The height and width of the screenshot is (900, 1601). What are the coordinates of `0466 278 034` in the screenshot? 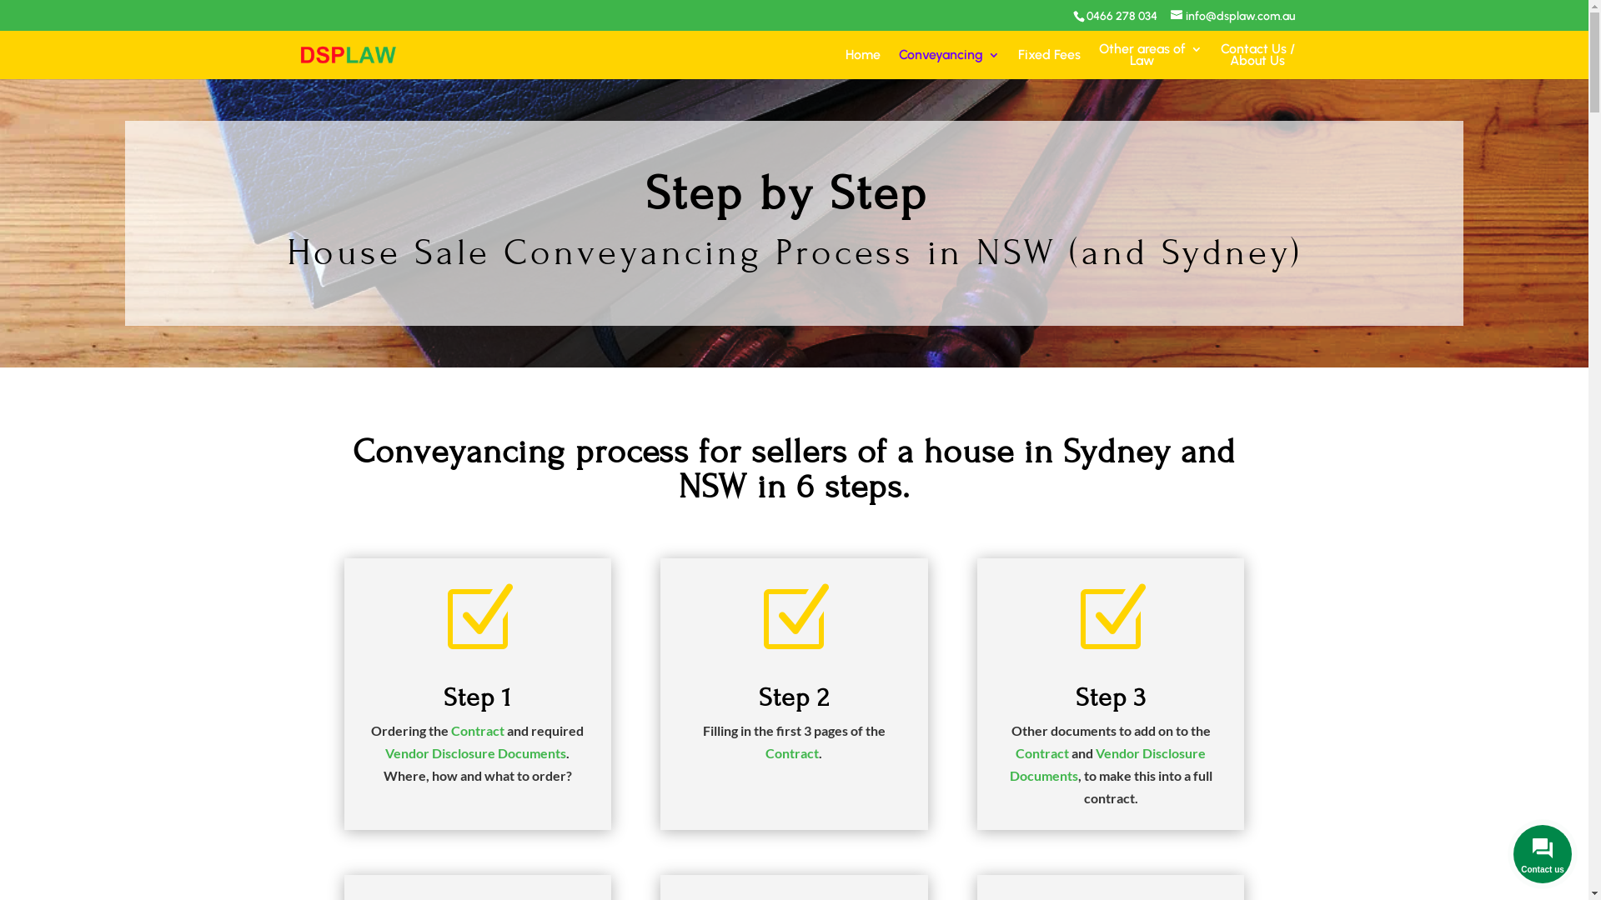 It's located at (1121, 15).